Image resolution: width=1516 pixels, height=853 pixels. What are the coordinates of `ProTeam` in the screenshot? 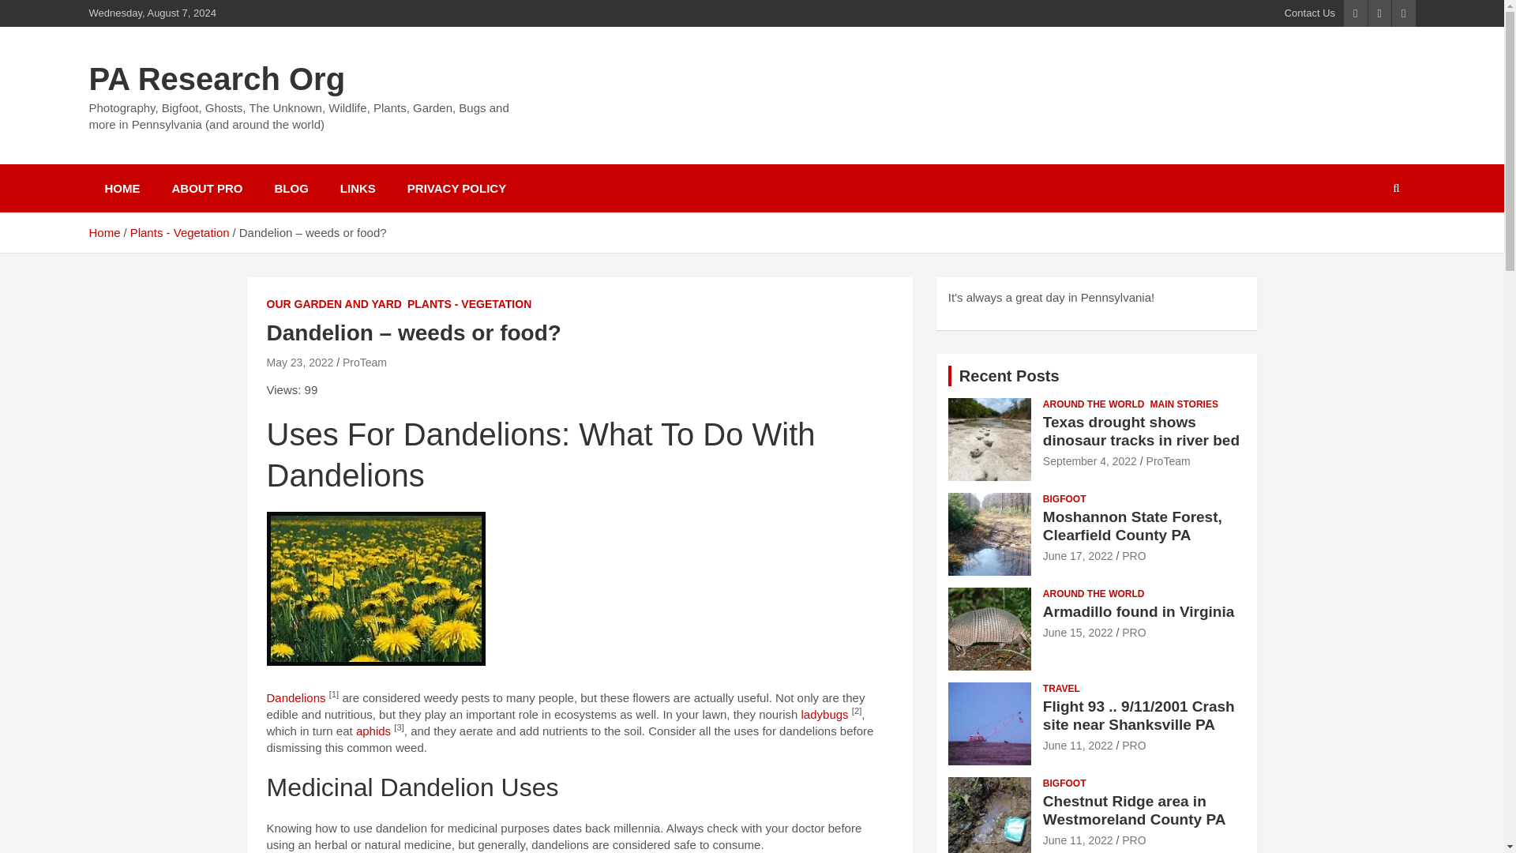 It's located at (364, 362).